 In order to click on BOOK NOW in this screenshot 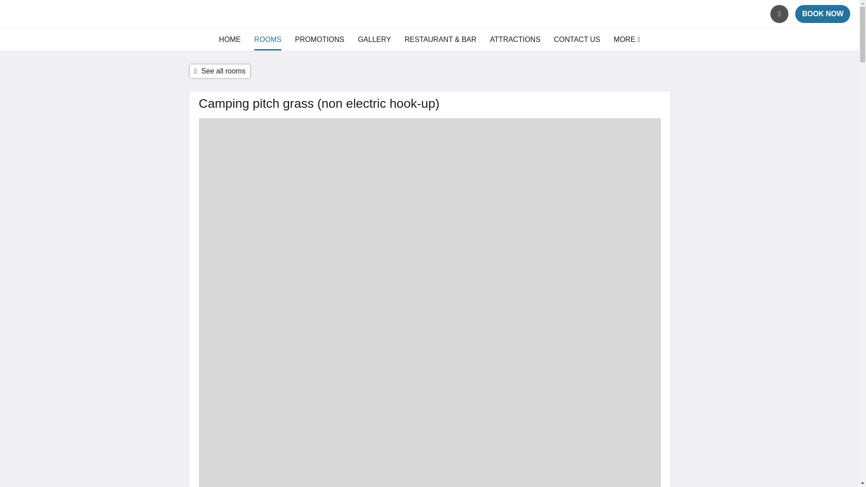, I will do `click(823, 14)`.